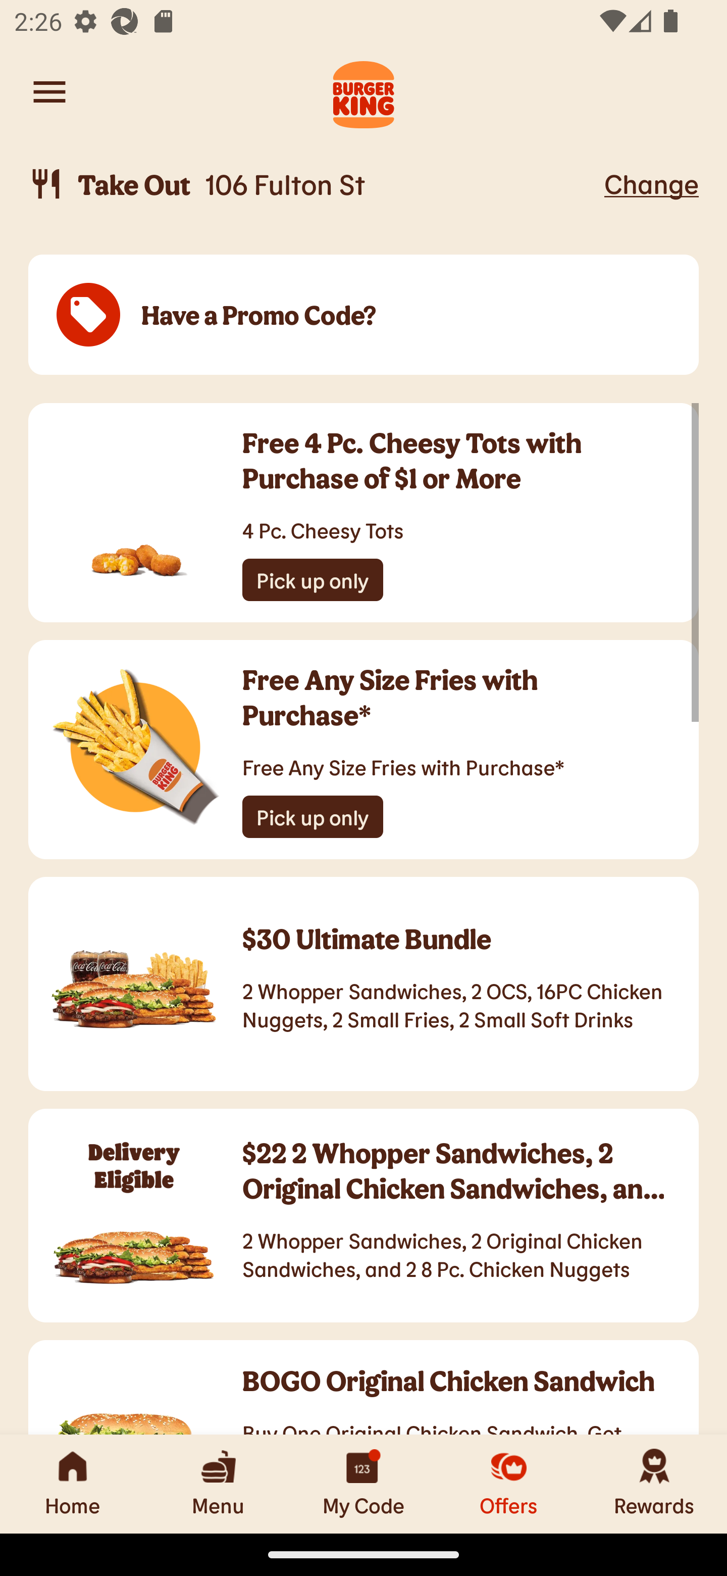 Image resolution: width=727 pixels, height=1576 pixels. What do you see at coordinates (73, 1484) in the screenshot?
I see `Home` at bounding box center [73, 1484].